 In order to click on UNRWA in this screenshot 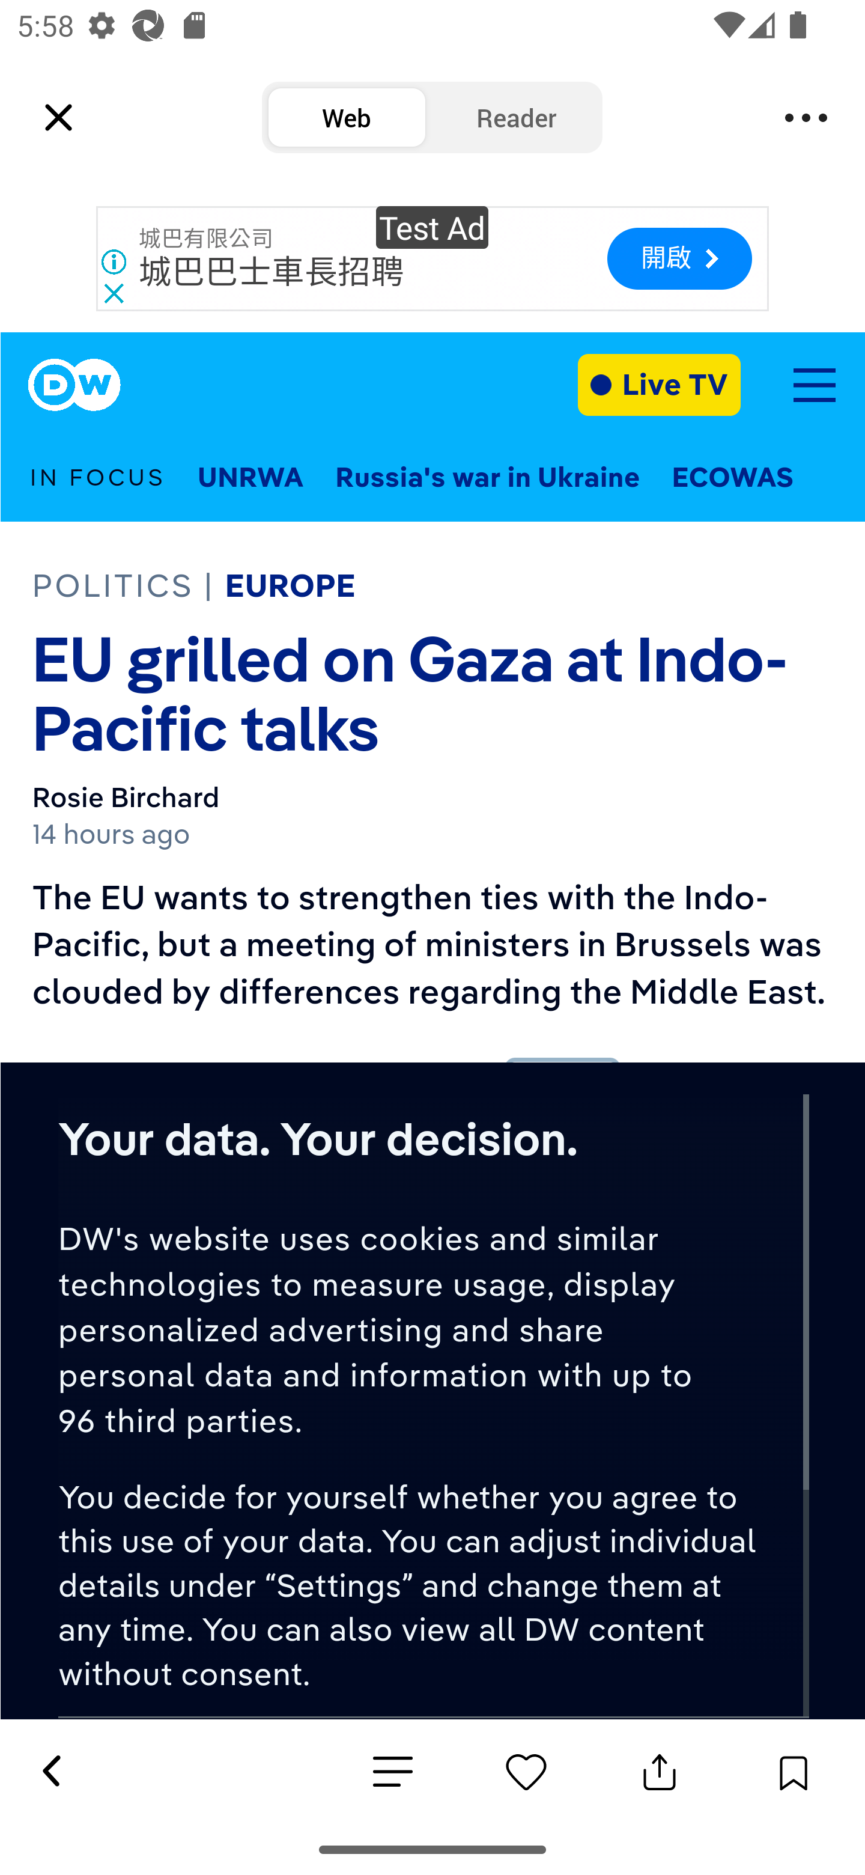, I will do `click(250, 478)`.